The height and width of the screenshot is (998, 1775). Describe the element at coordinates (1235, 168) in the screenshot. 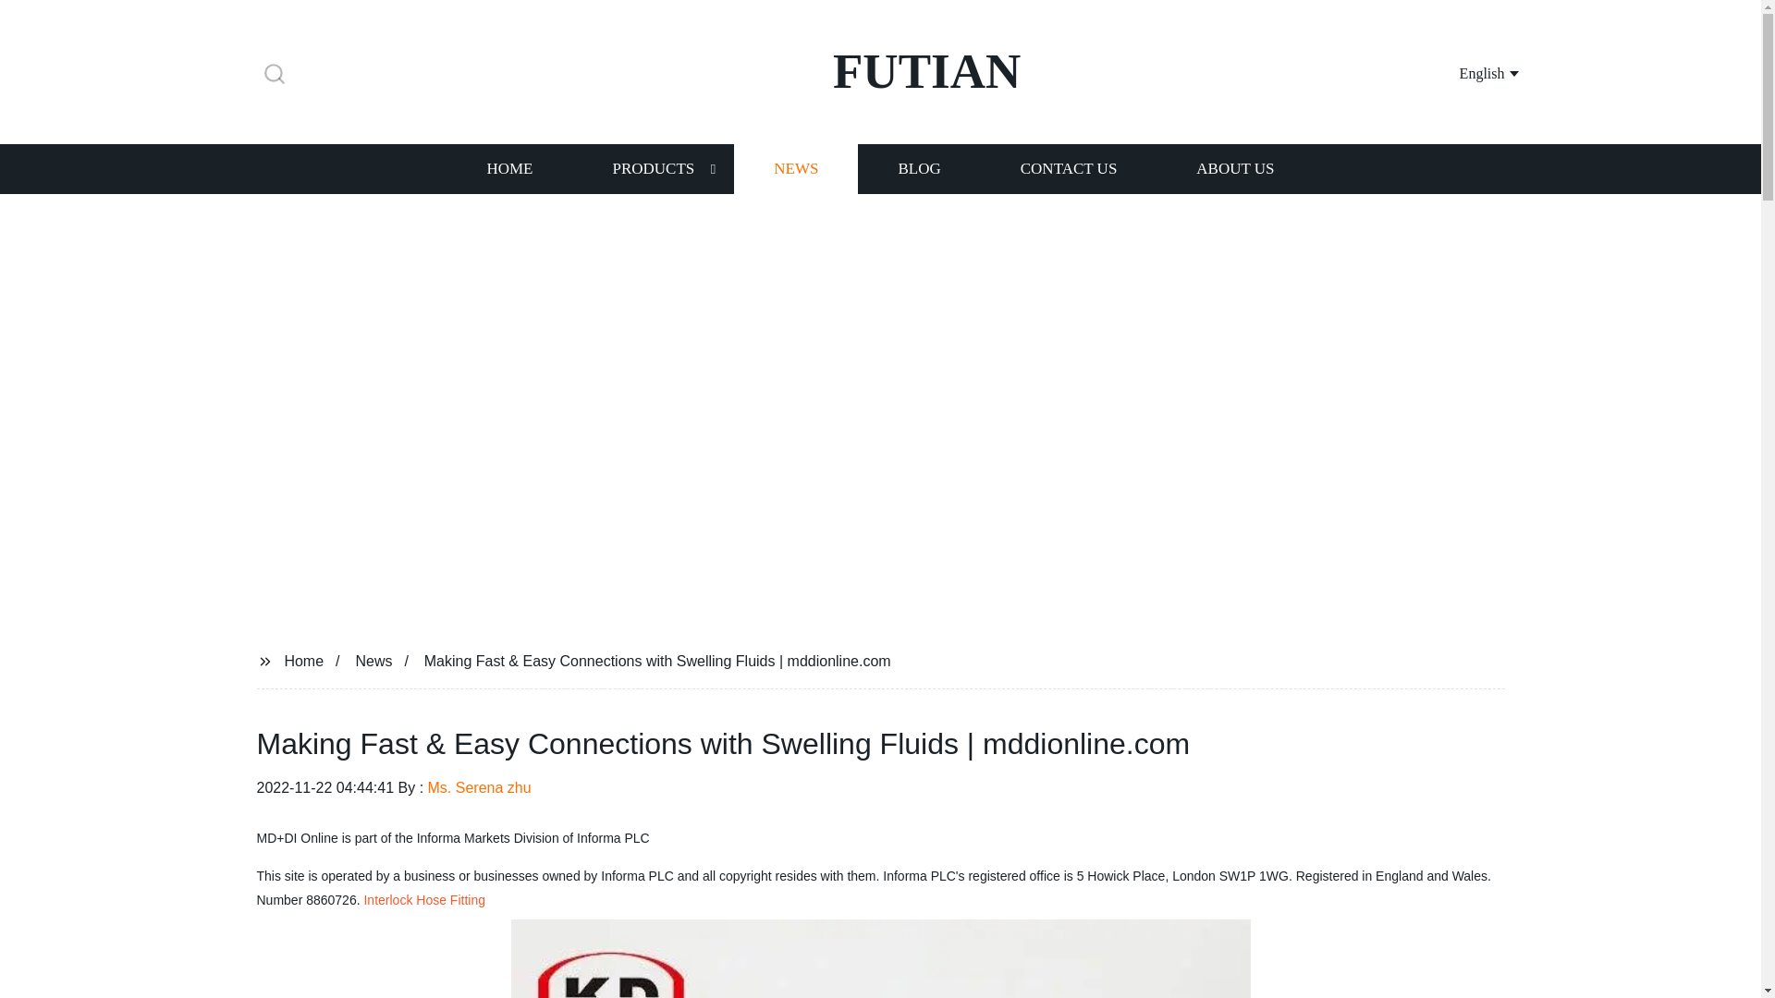

I see `ABOUT US` at that location.